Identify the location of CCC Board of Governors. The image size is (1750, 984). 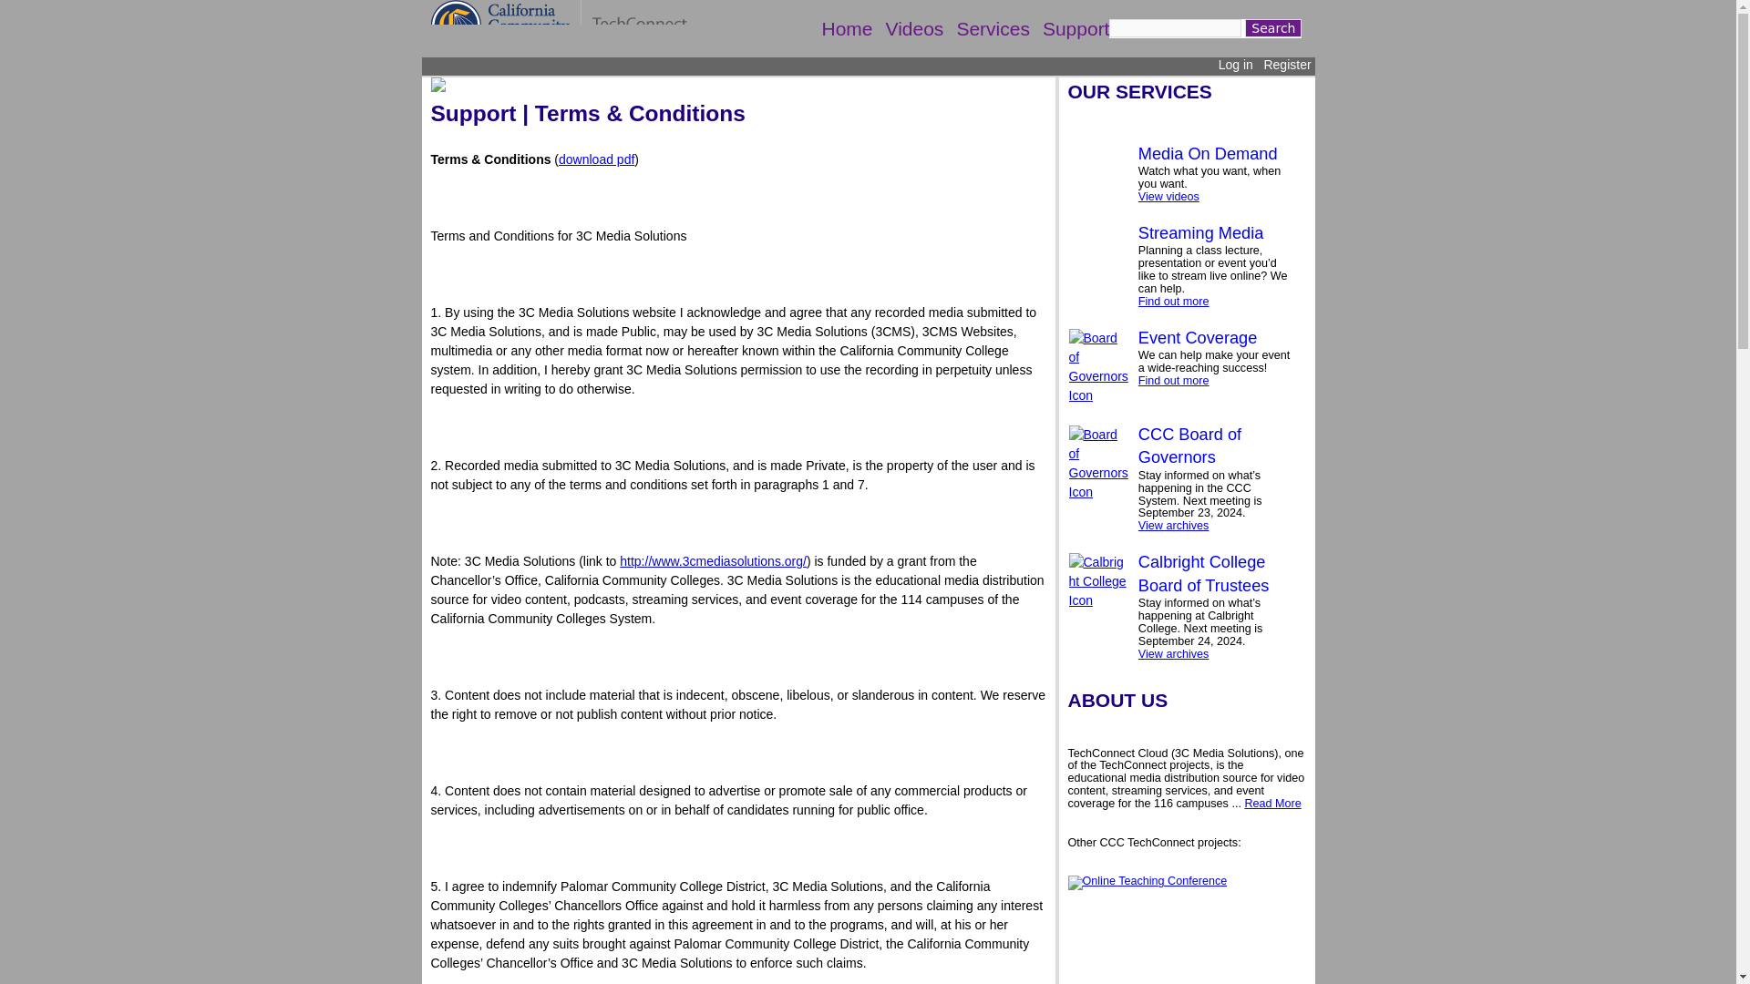
(1189, 445).